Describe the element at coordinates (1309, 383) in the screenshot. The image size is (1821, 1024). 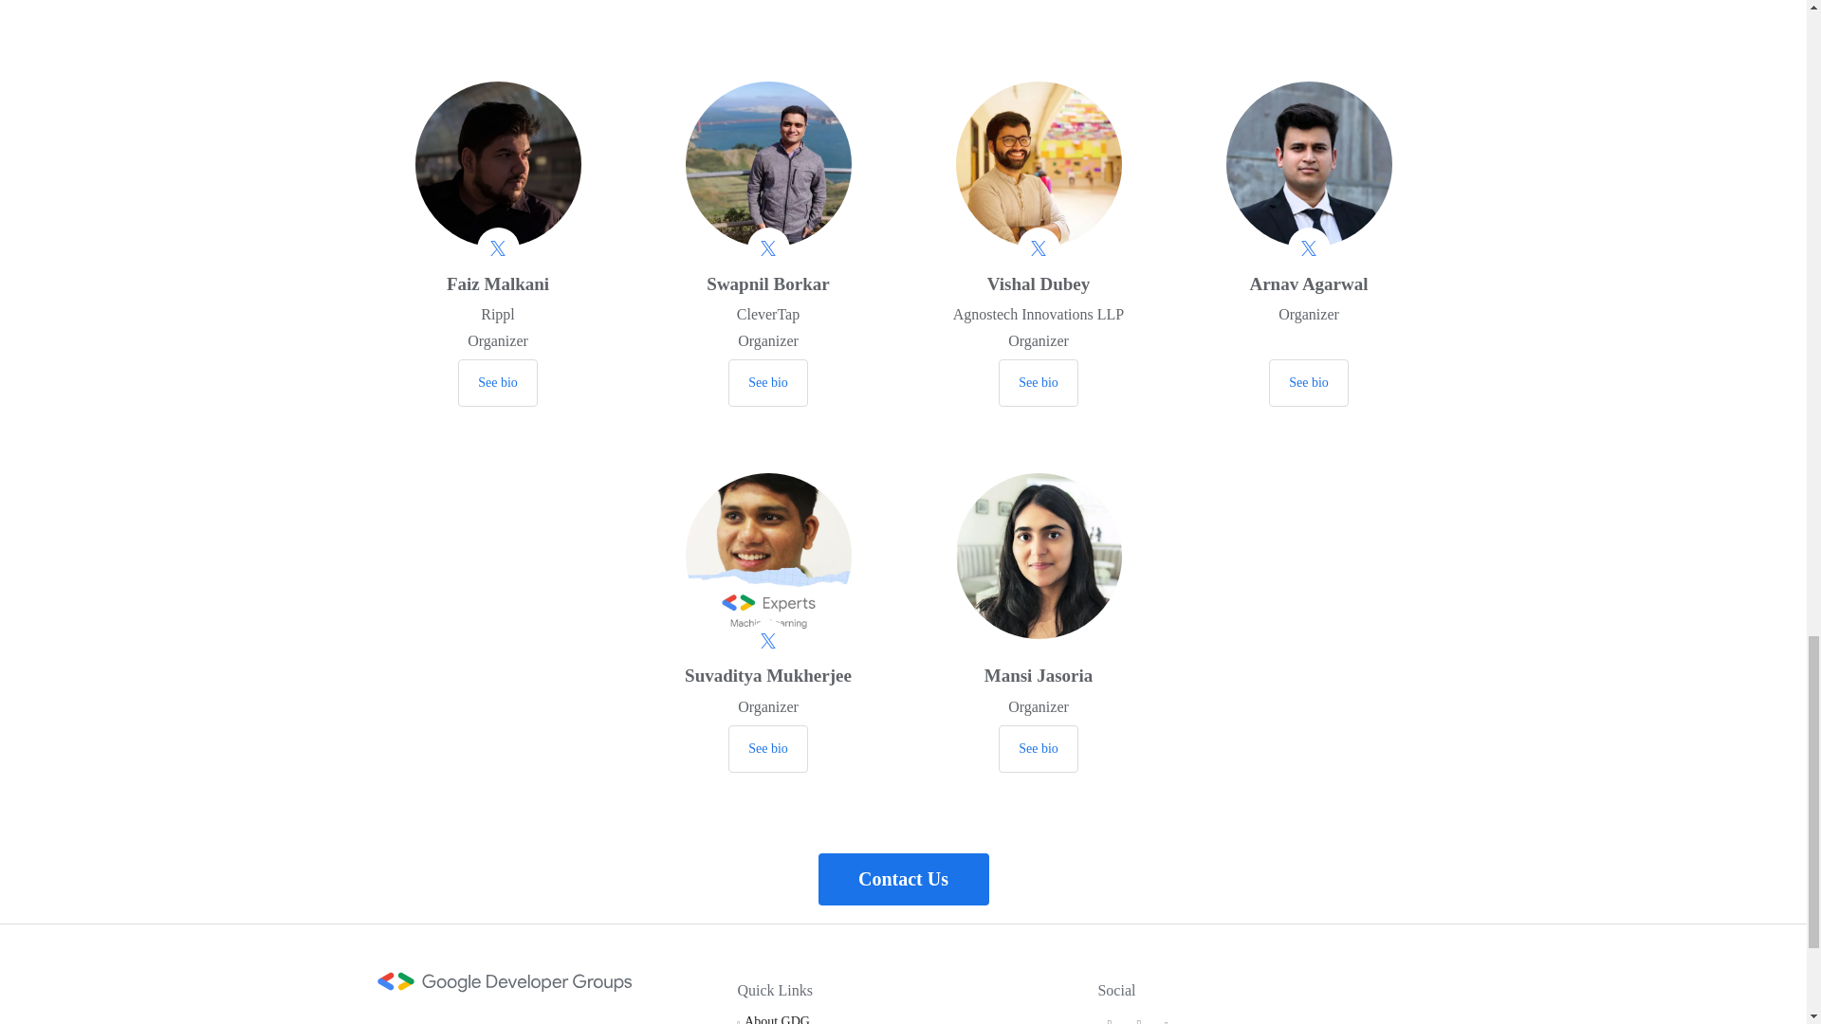
I see `See bio` at that location.